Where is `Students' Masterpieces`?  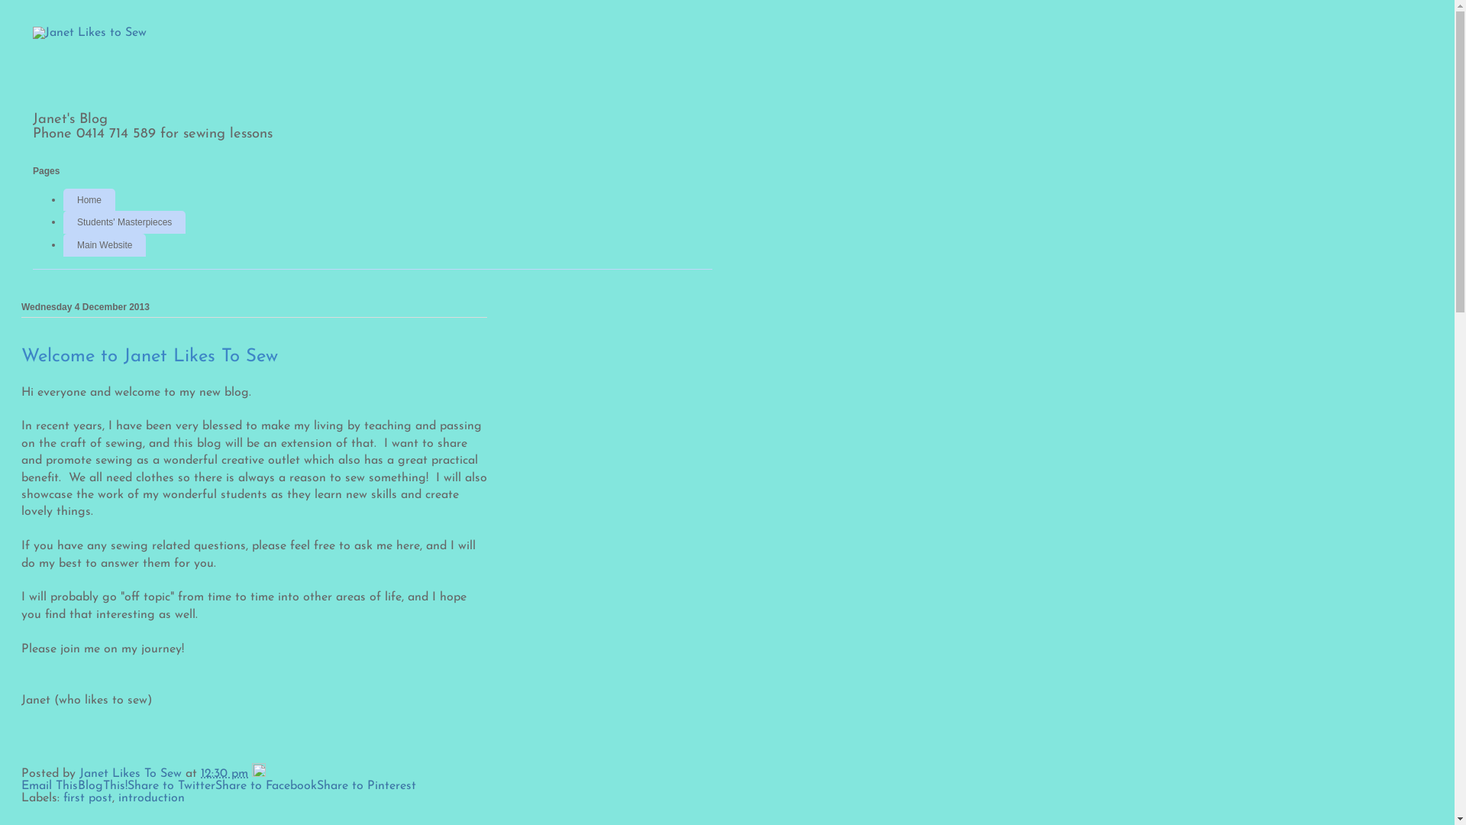
Students' Masterpieces is located at coordinates (124, 222).